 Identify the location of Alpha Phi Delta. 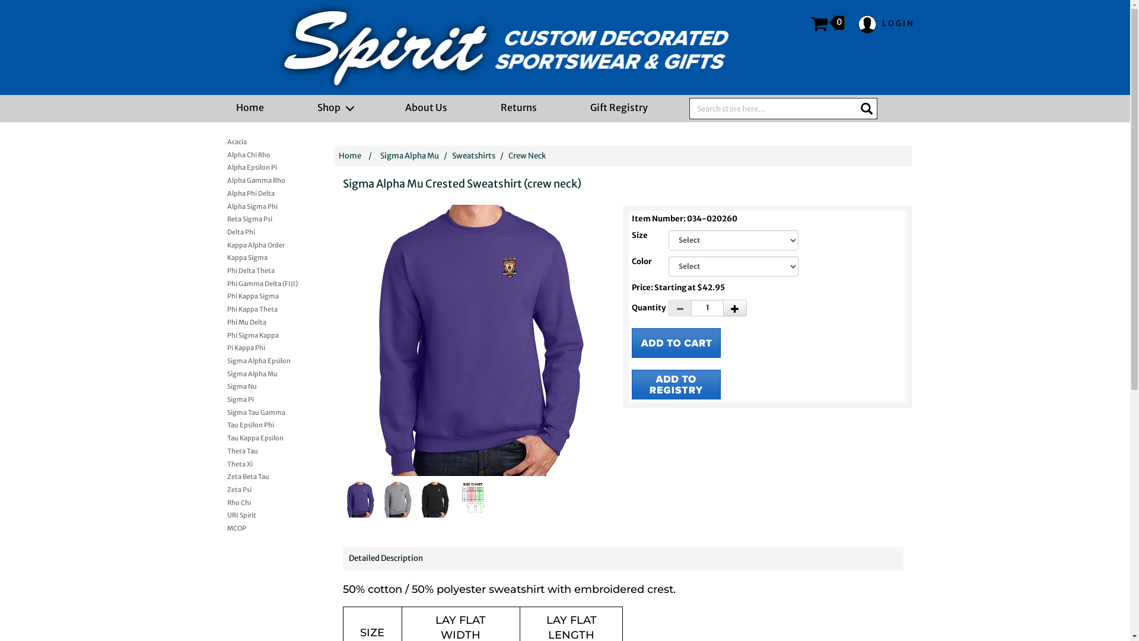
(264, 192).